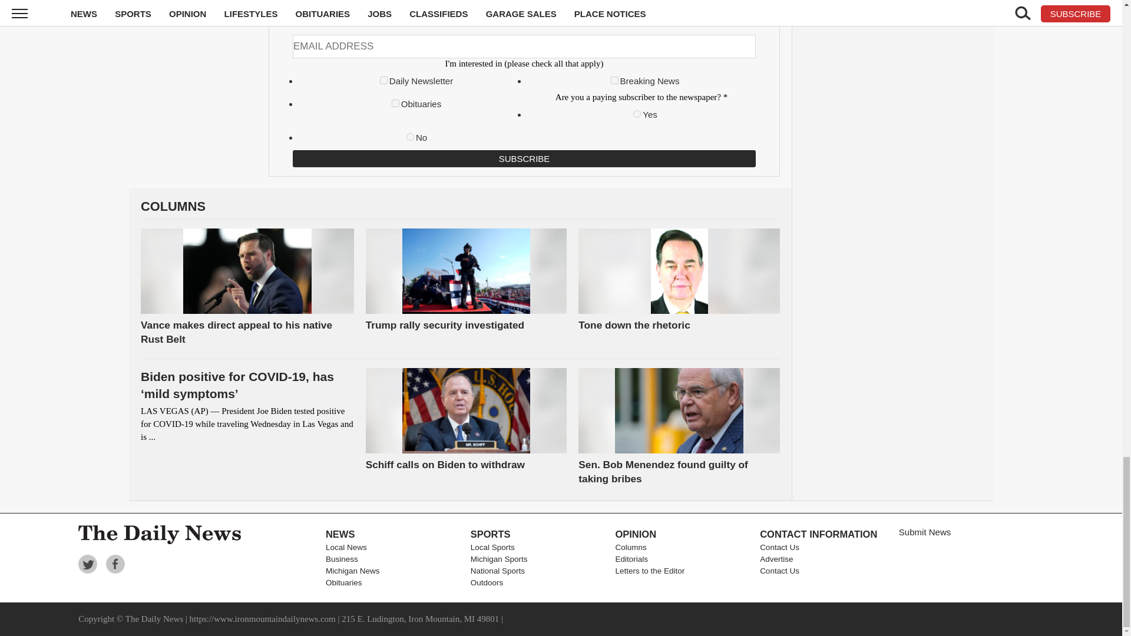  Describe the element at coordinates (614, 80) in the screenshot. I see `2` at that location.